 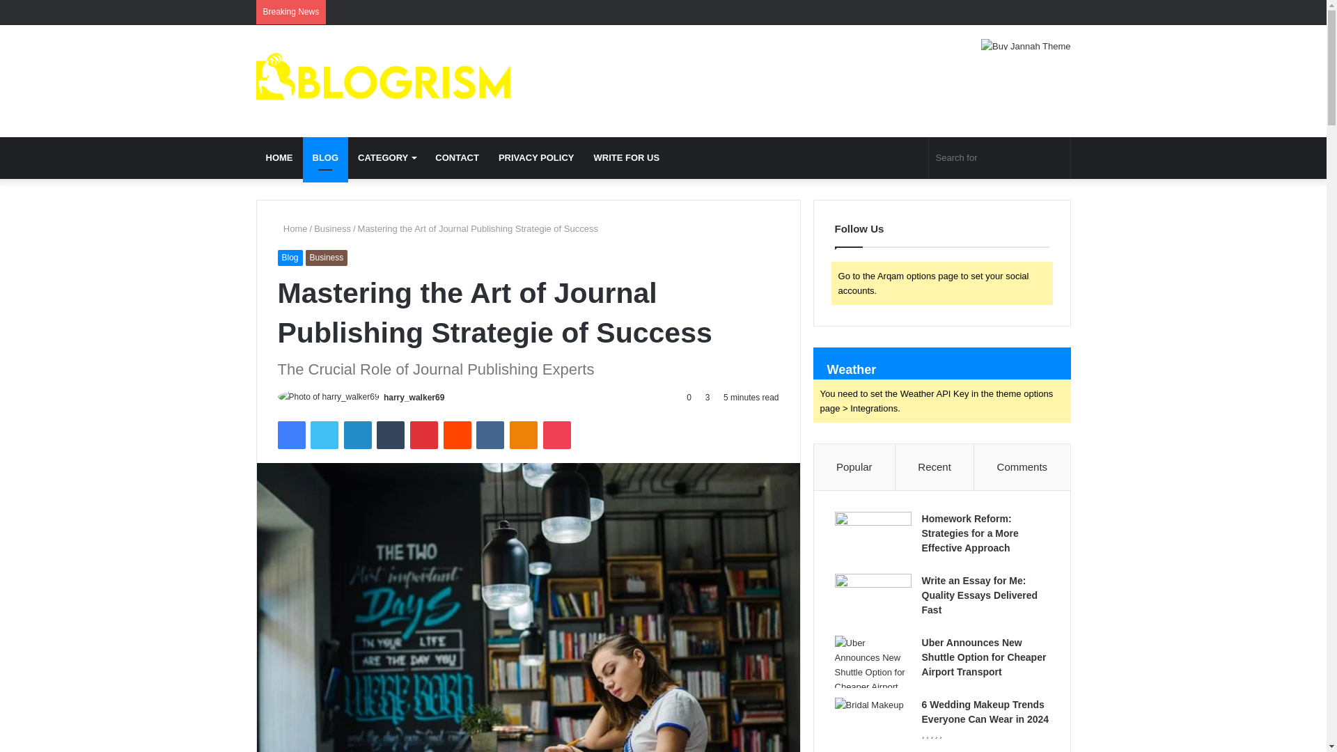 What do you see at coordinates (1000, 157) in the screenshot?
I see `Search for` at bounding box center [1000, 157].